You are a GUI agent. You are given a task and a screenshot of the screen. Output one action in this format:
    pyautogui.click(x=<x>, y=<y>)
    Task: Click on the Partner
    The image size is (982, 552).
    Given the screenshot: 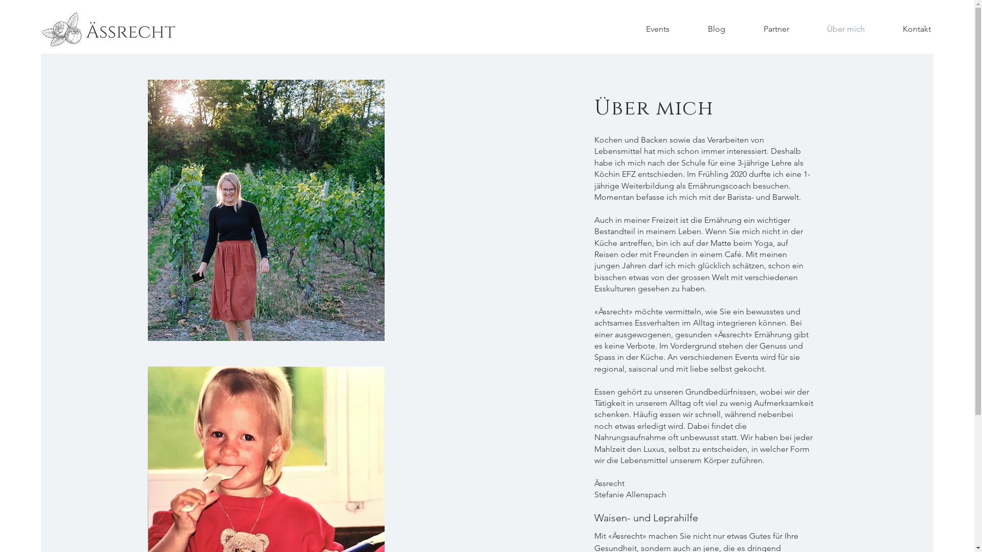 What is the action you would take?
    pyautogui.click(x=776, y=29)
    